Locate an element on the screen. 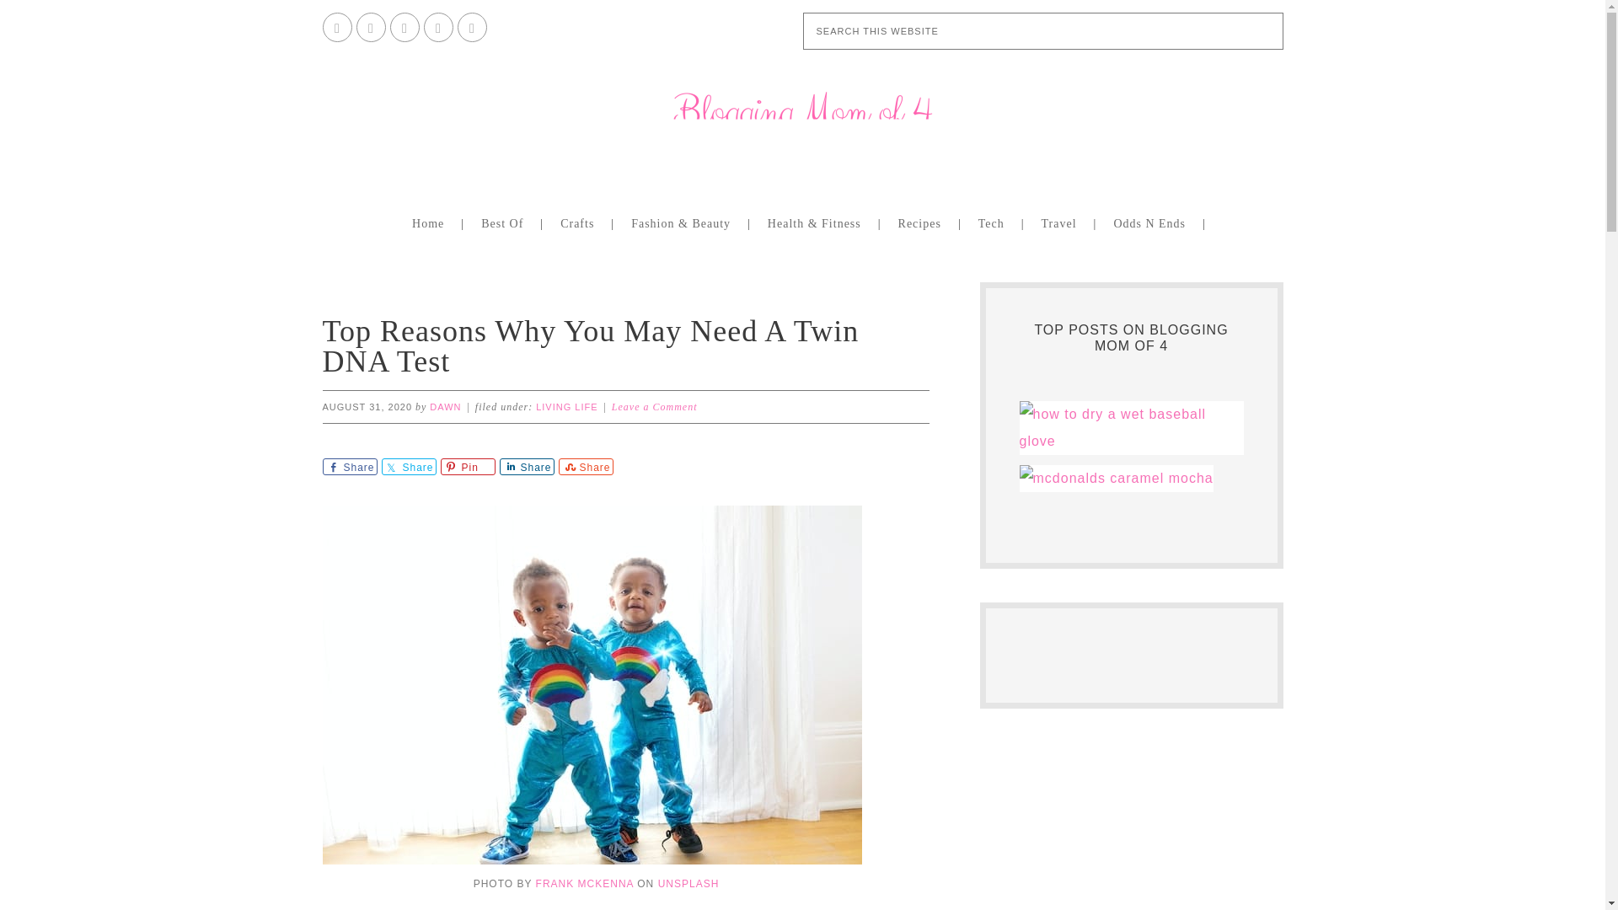  Travel is located at coordinates (1063, 222).